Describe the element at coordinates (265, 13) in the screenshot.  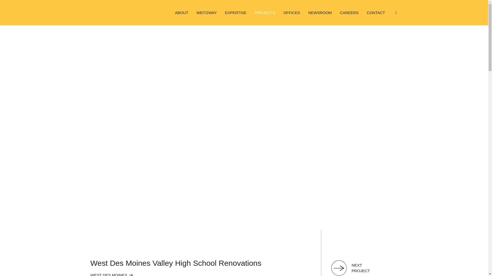
I see `PROJECTS` at that location.